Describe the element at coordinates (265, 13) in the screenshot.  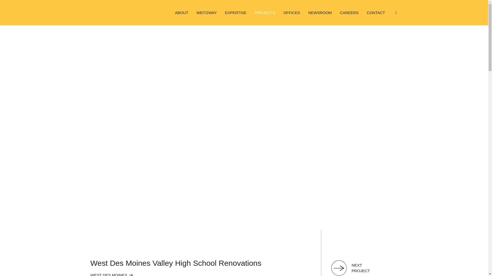
I see `PROJECTS` at that location.